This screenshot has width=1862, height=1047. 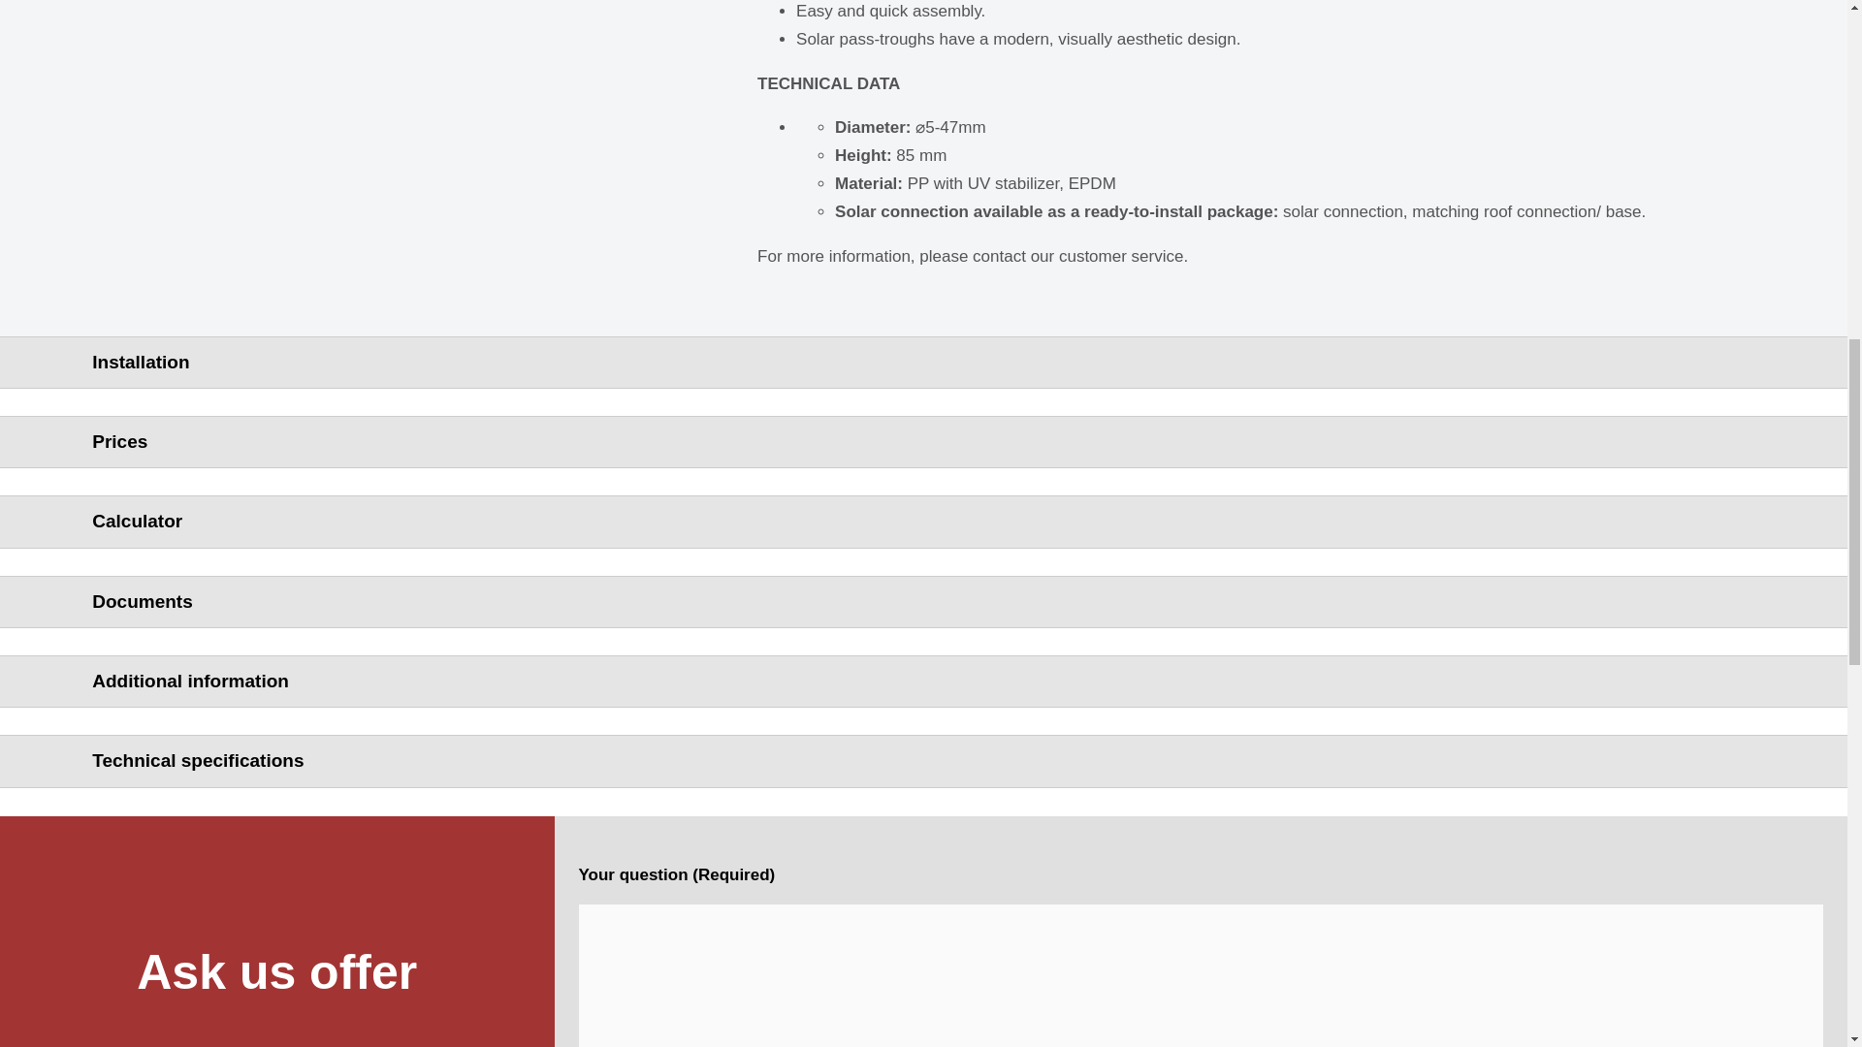 I want to click on Technical specifications, so click(x=923, y=760).